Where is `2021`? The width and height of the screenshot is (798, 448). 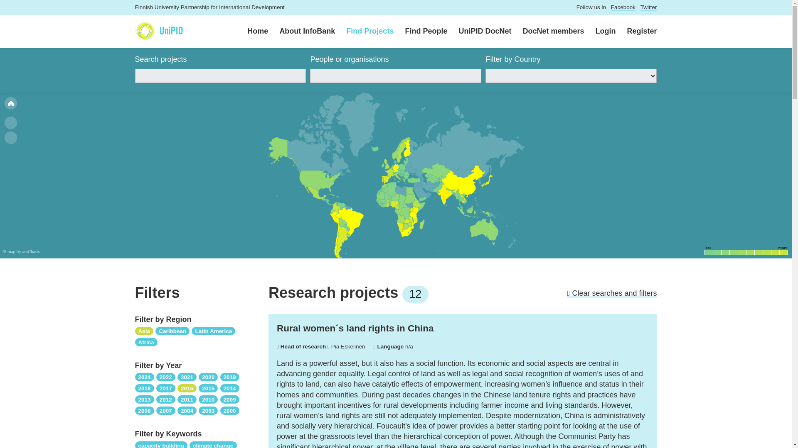
2021 is located at coordinates (187, 377).